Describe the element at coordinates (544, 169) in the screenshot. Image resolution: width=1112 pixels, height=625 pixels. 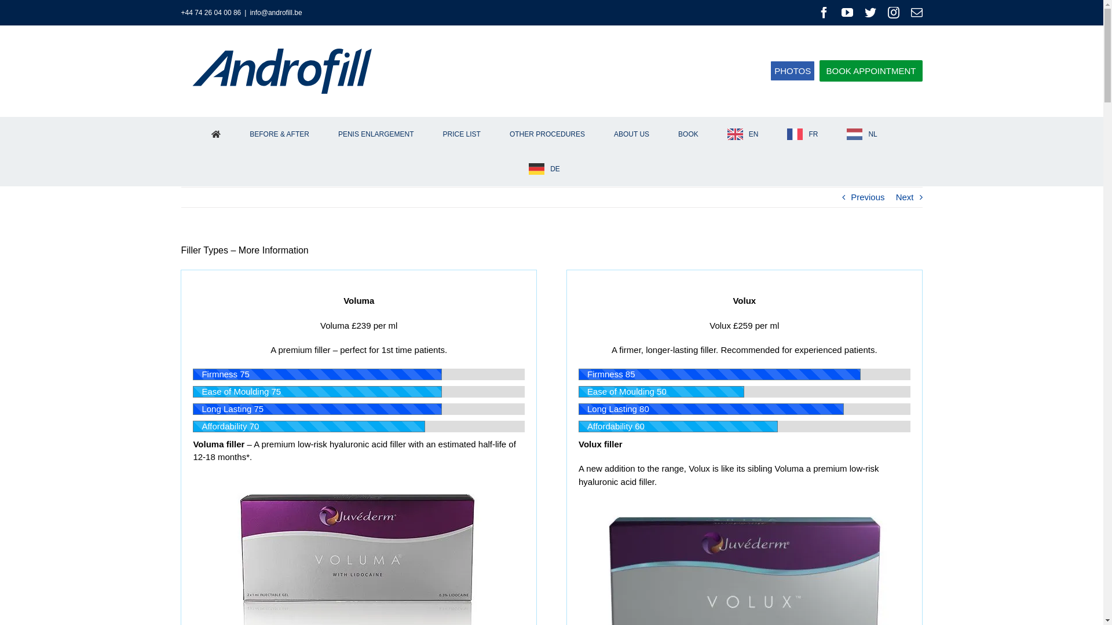
I see `DE` at that location.